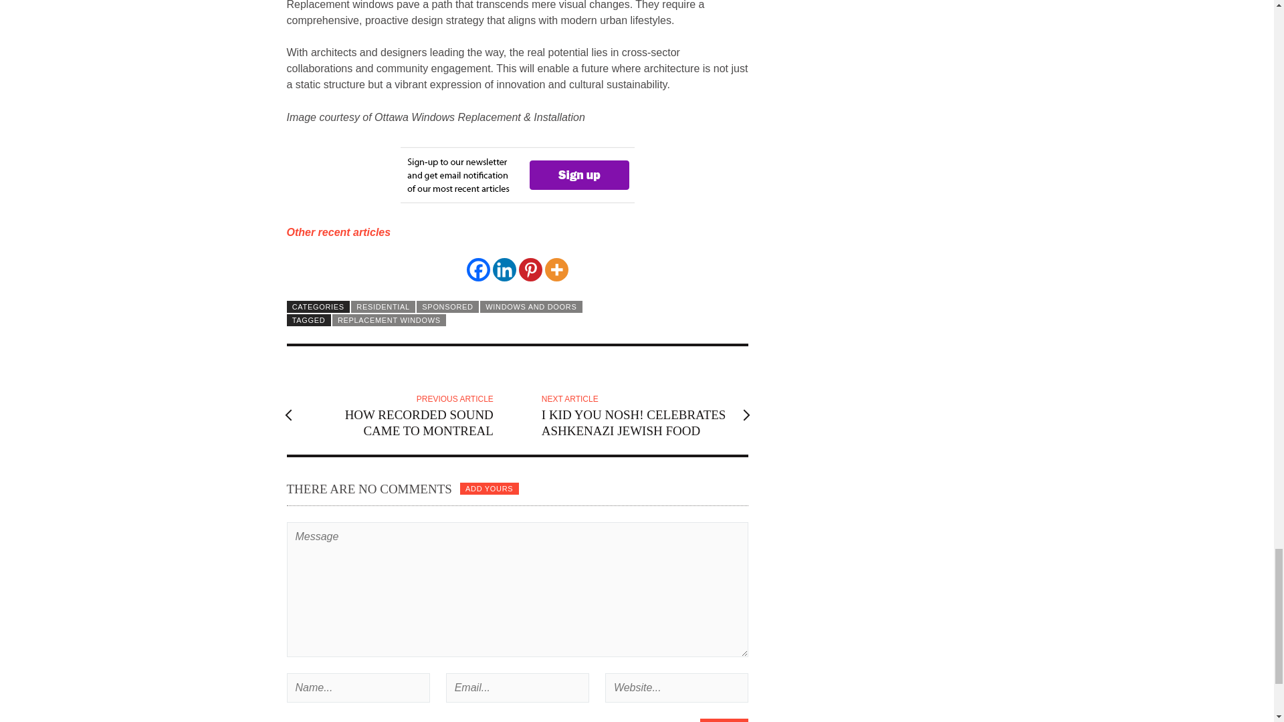 The height and width of the screenshot is (722, 1284). What do you see at coordinates (447, 306) in the screenshot?
I see `View all posts in sponsored` at bounding box center [447, 306].